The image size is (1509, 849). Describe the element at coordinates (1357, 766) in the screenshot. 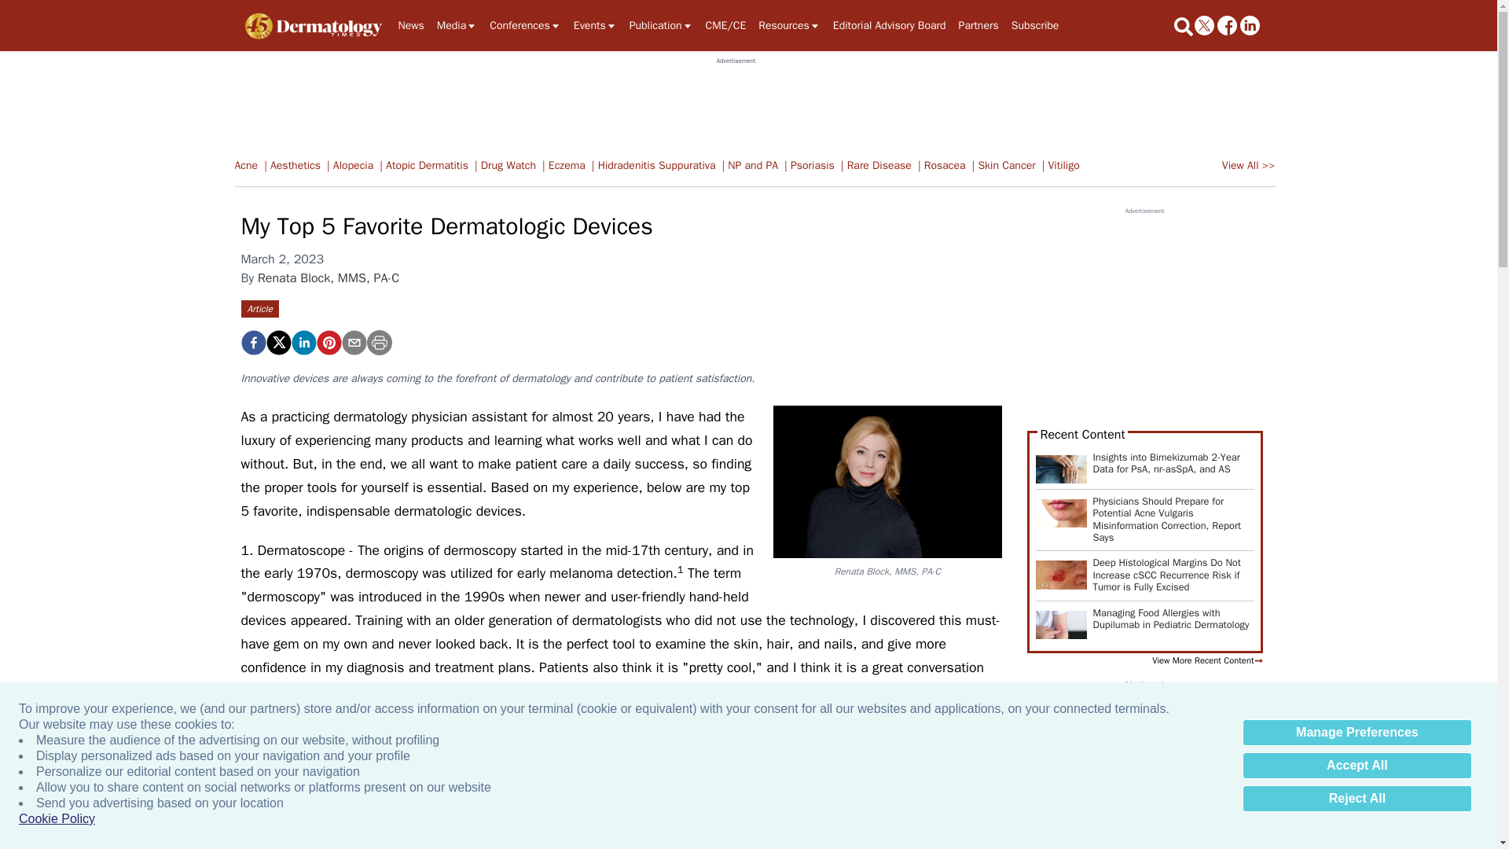

I see `Accept All` at that location.